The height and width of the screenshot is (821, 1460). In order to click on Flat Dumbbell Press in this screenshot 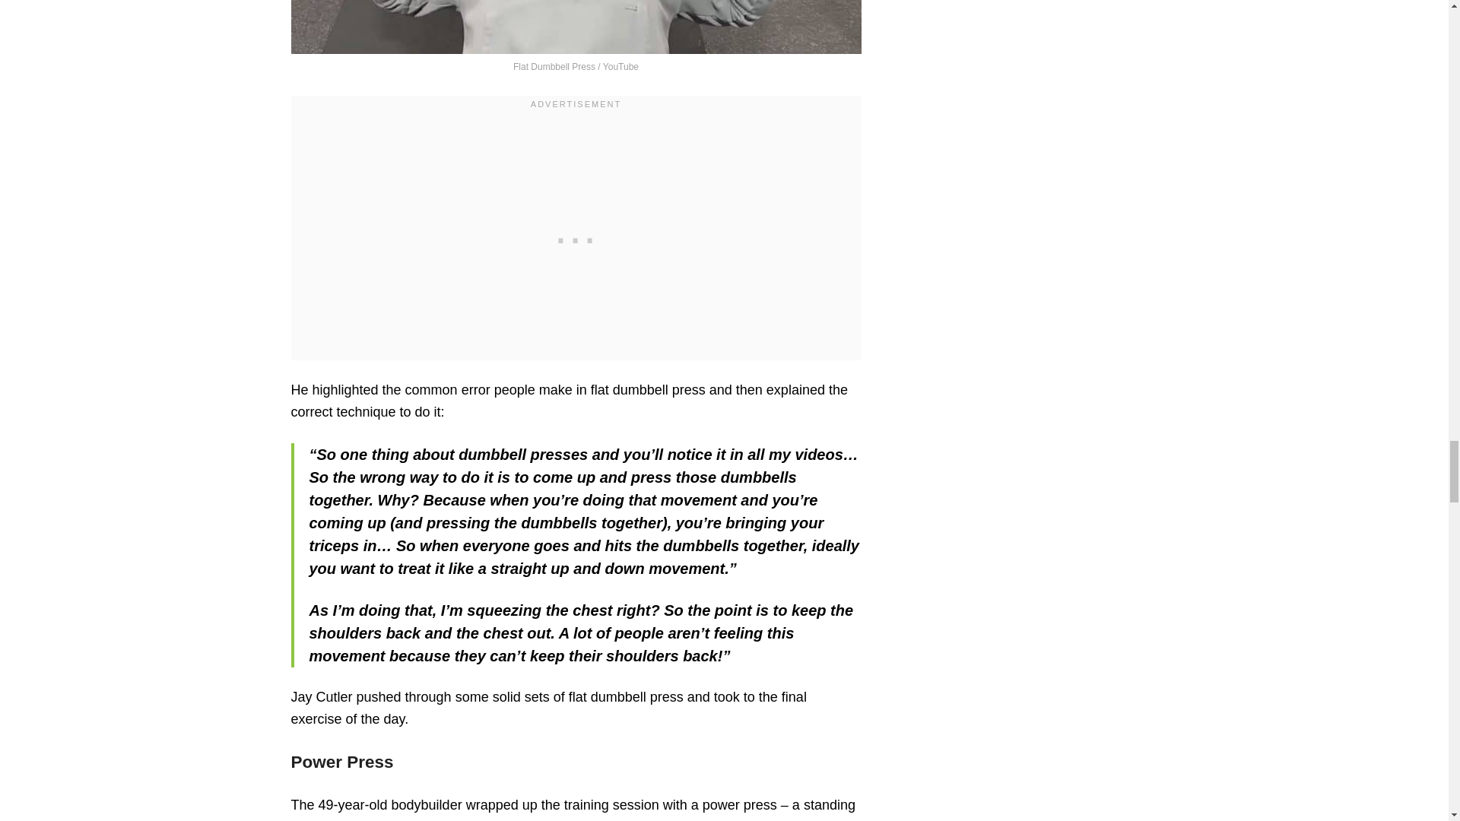, I will do `click(576, 27)`.